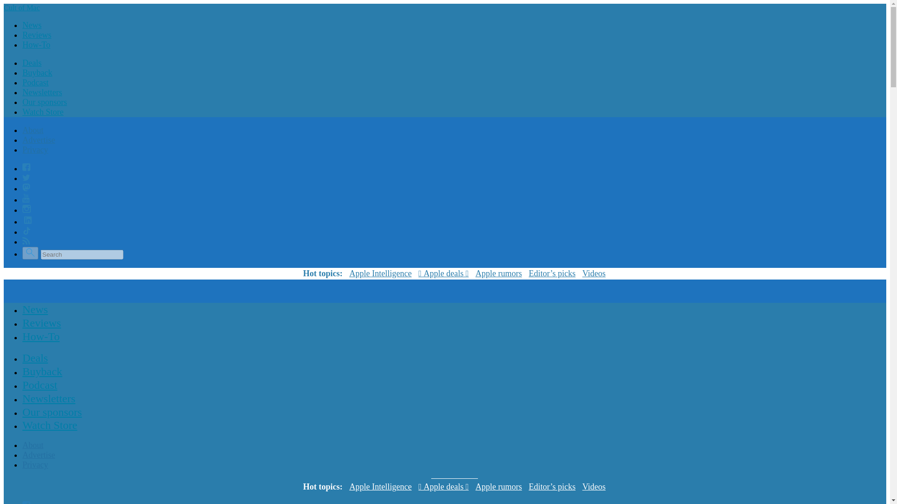  I want to click on About, so click(33, 445).